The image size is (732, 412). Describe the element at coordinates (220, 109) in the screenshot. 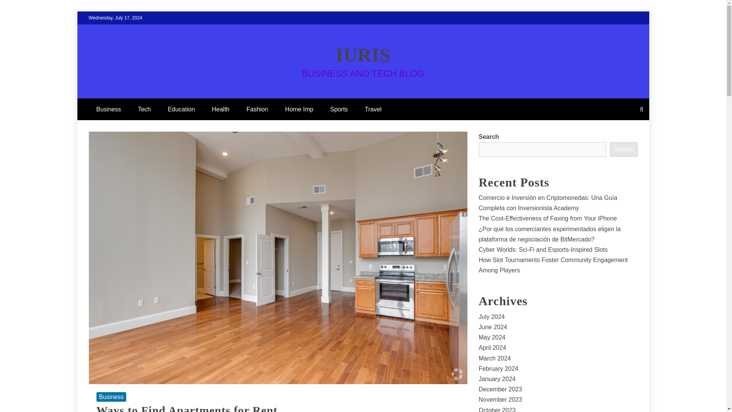

I see `Health` at that location.